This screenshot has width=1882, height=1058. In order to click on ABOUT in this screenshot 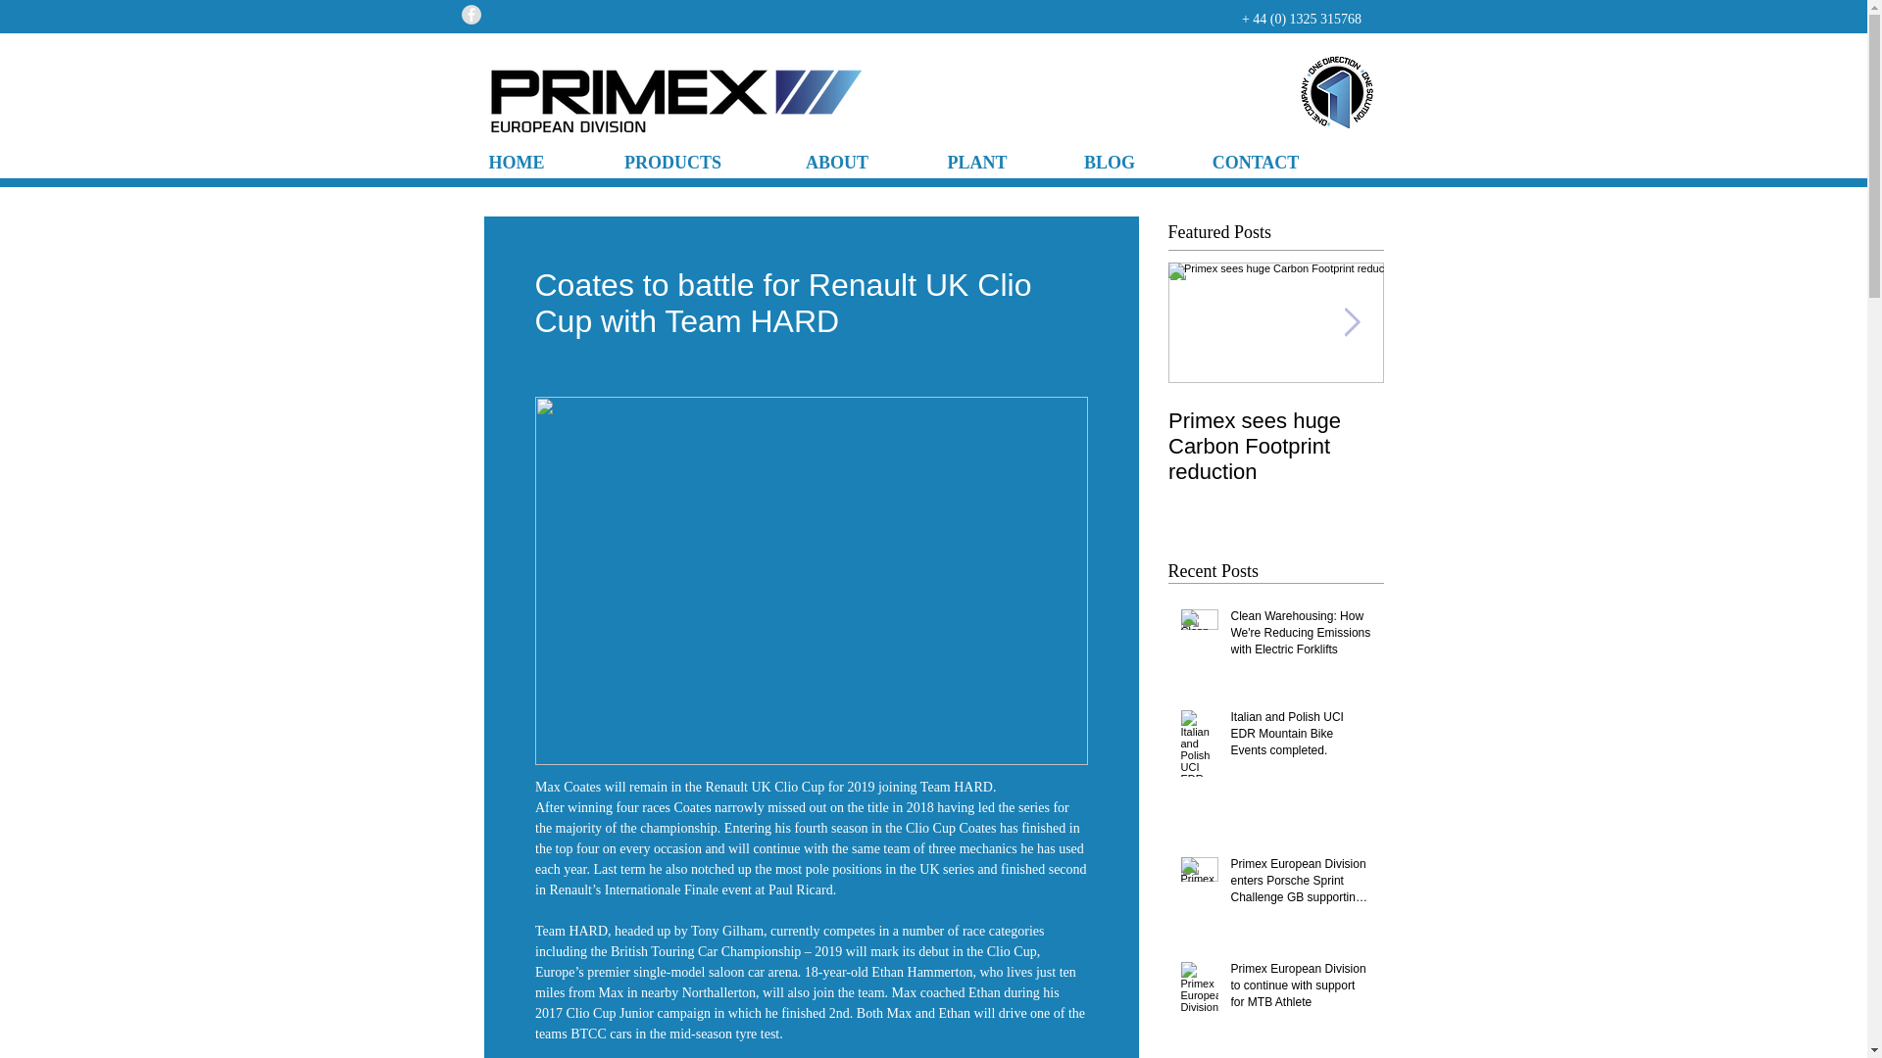, I will do `click(837, 163)`.